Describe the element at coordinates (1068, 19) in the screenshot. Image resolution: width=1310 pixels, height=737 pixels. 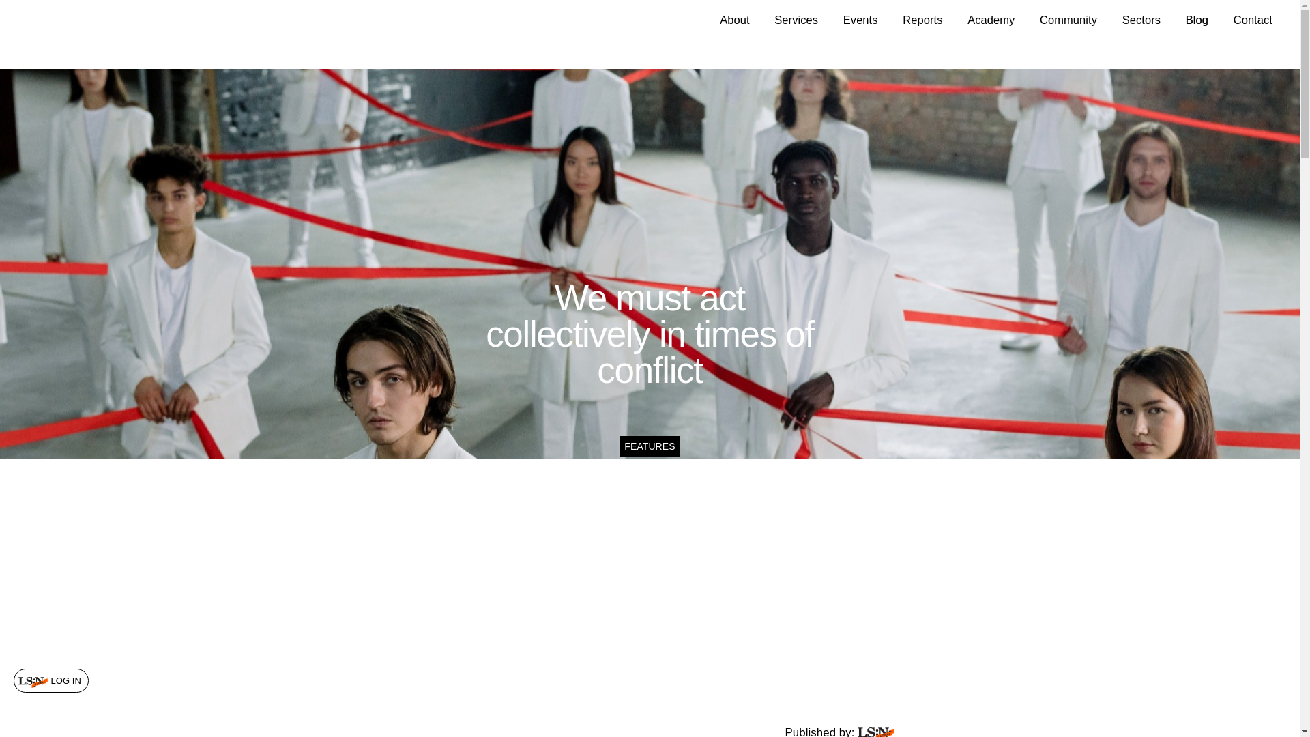
I see `Community` at that location.